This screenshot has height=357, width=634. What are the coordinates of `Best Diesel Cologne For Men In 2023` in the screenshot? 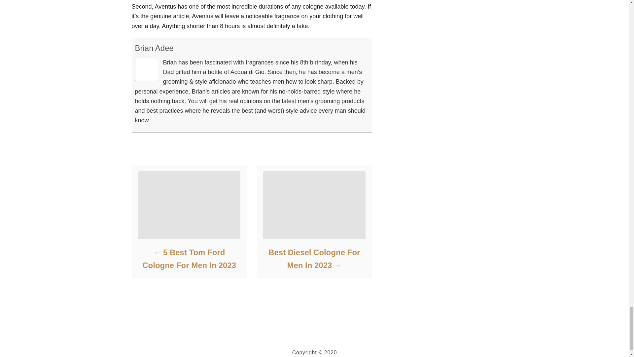 It's located at (314, 258).